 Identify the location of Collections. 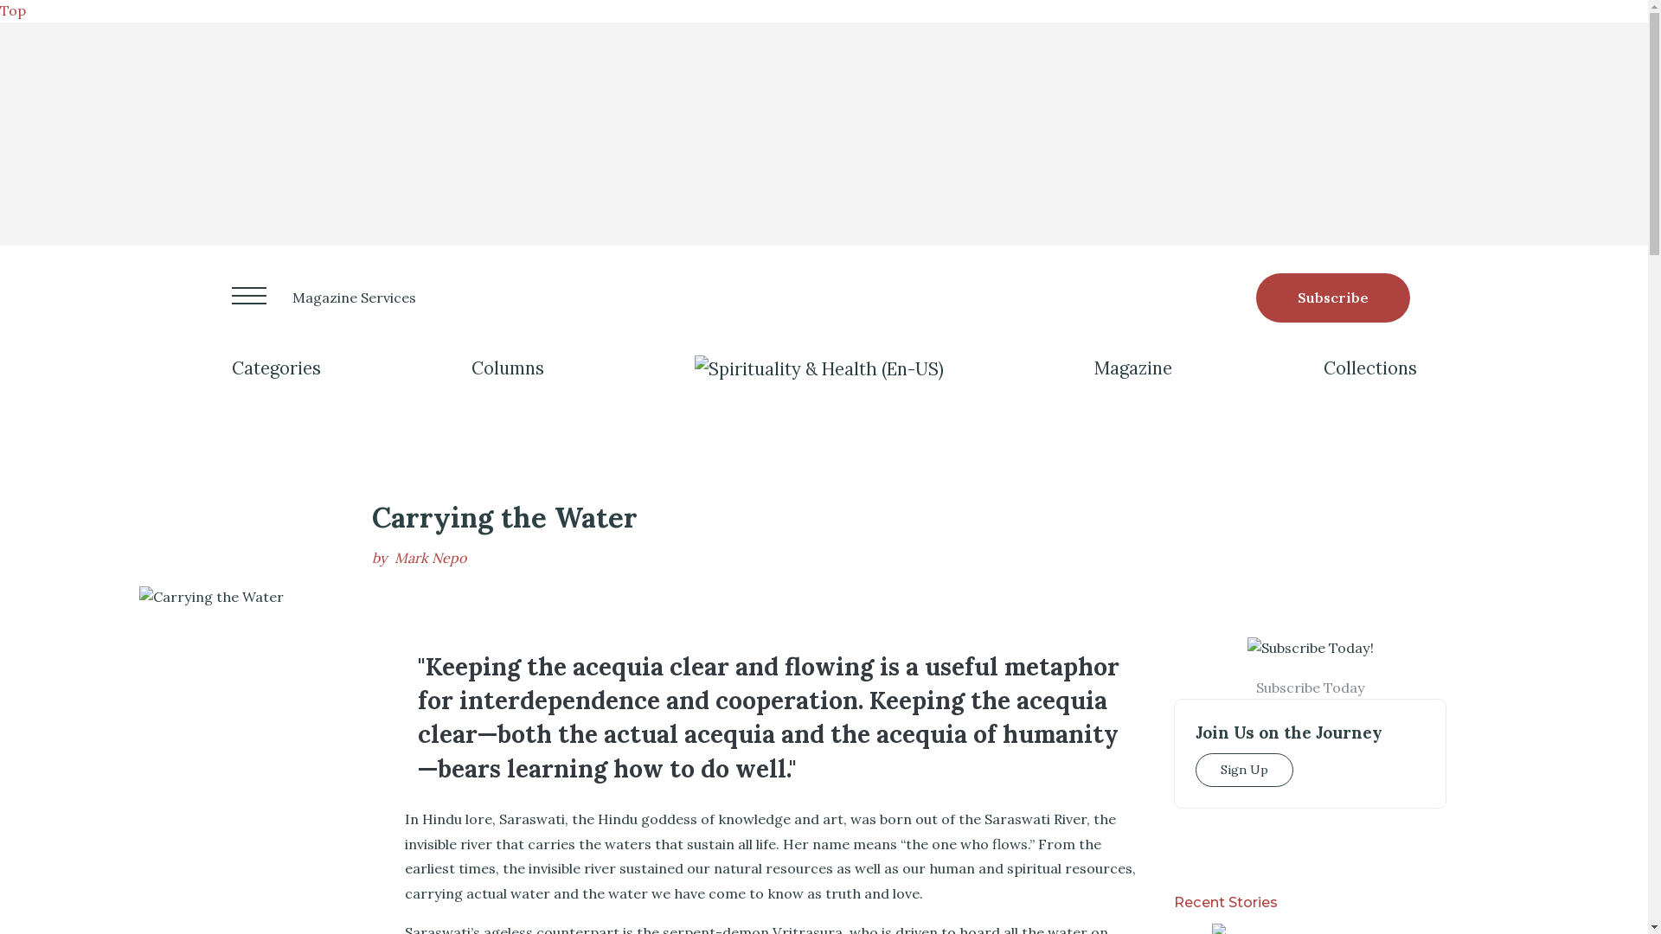
(1370, 368).